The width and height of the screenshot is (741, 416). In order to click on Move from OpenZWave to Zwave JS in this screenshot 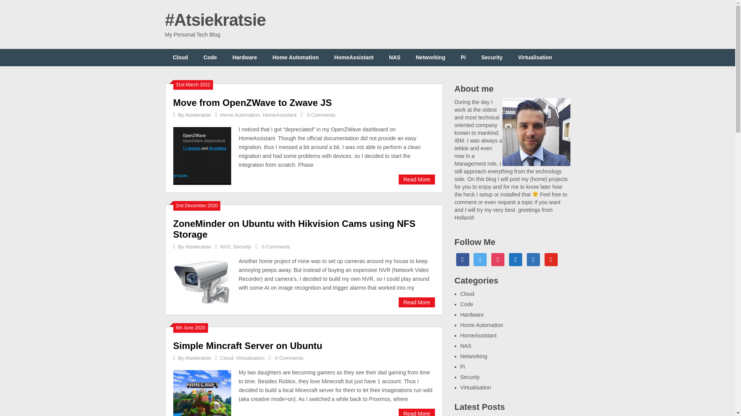, I will do `click(416, 179)`.